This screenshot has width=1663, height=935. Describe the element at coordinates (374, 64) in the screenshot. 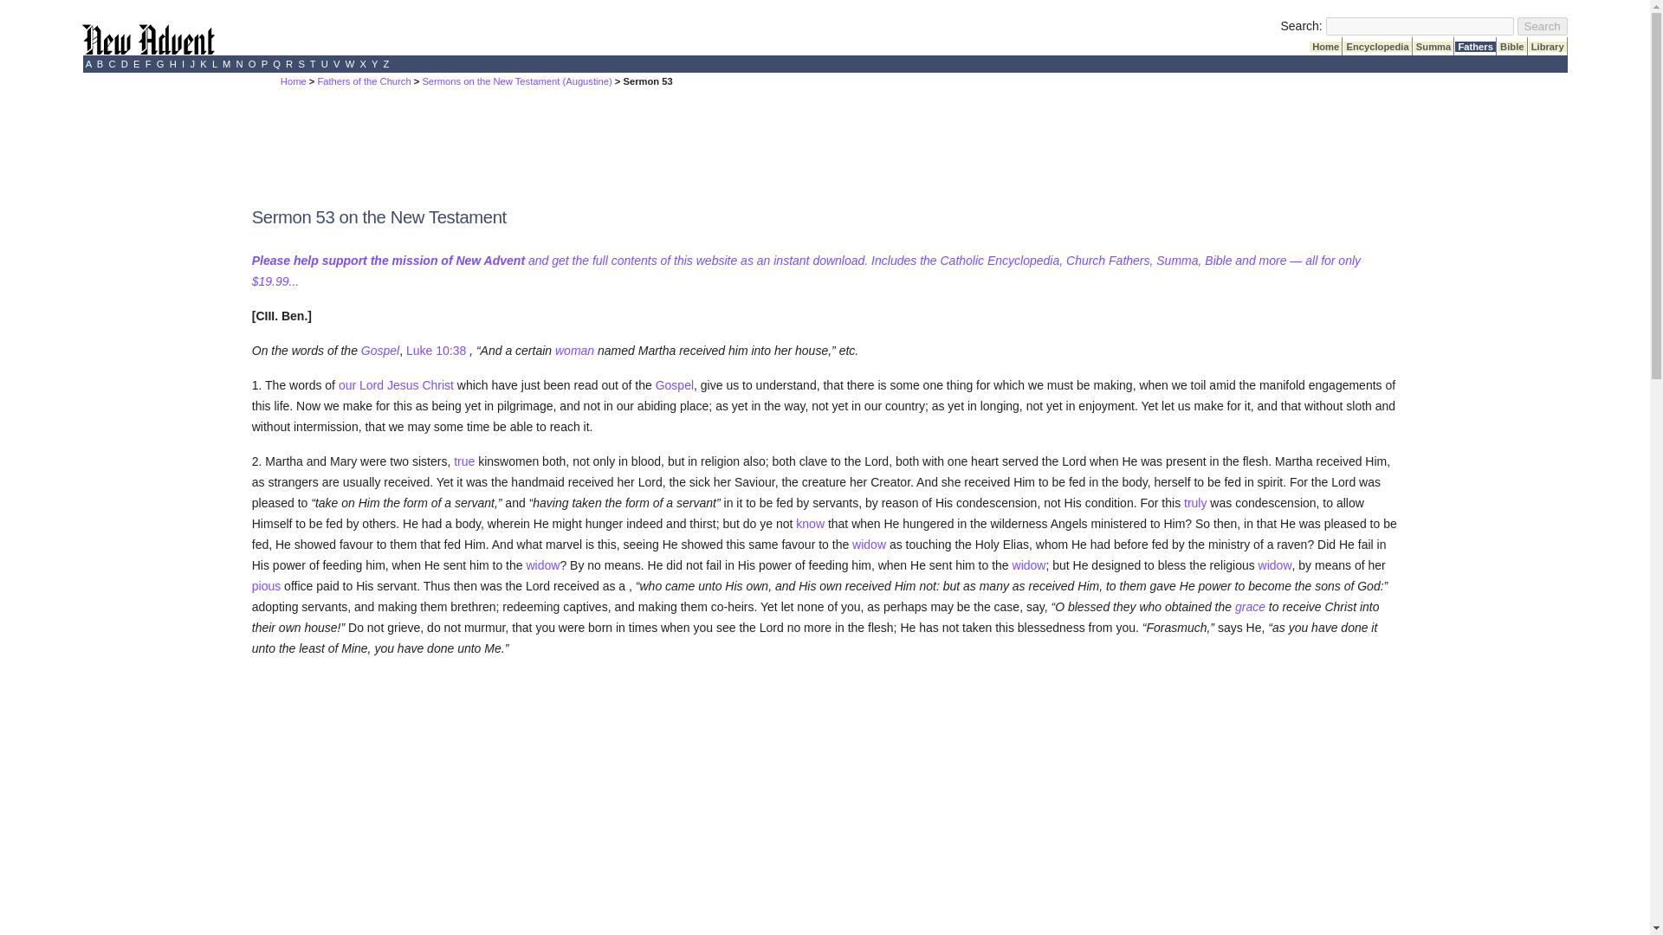

I see ` Y ` at that location.